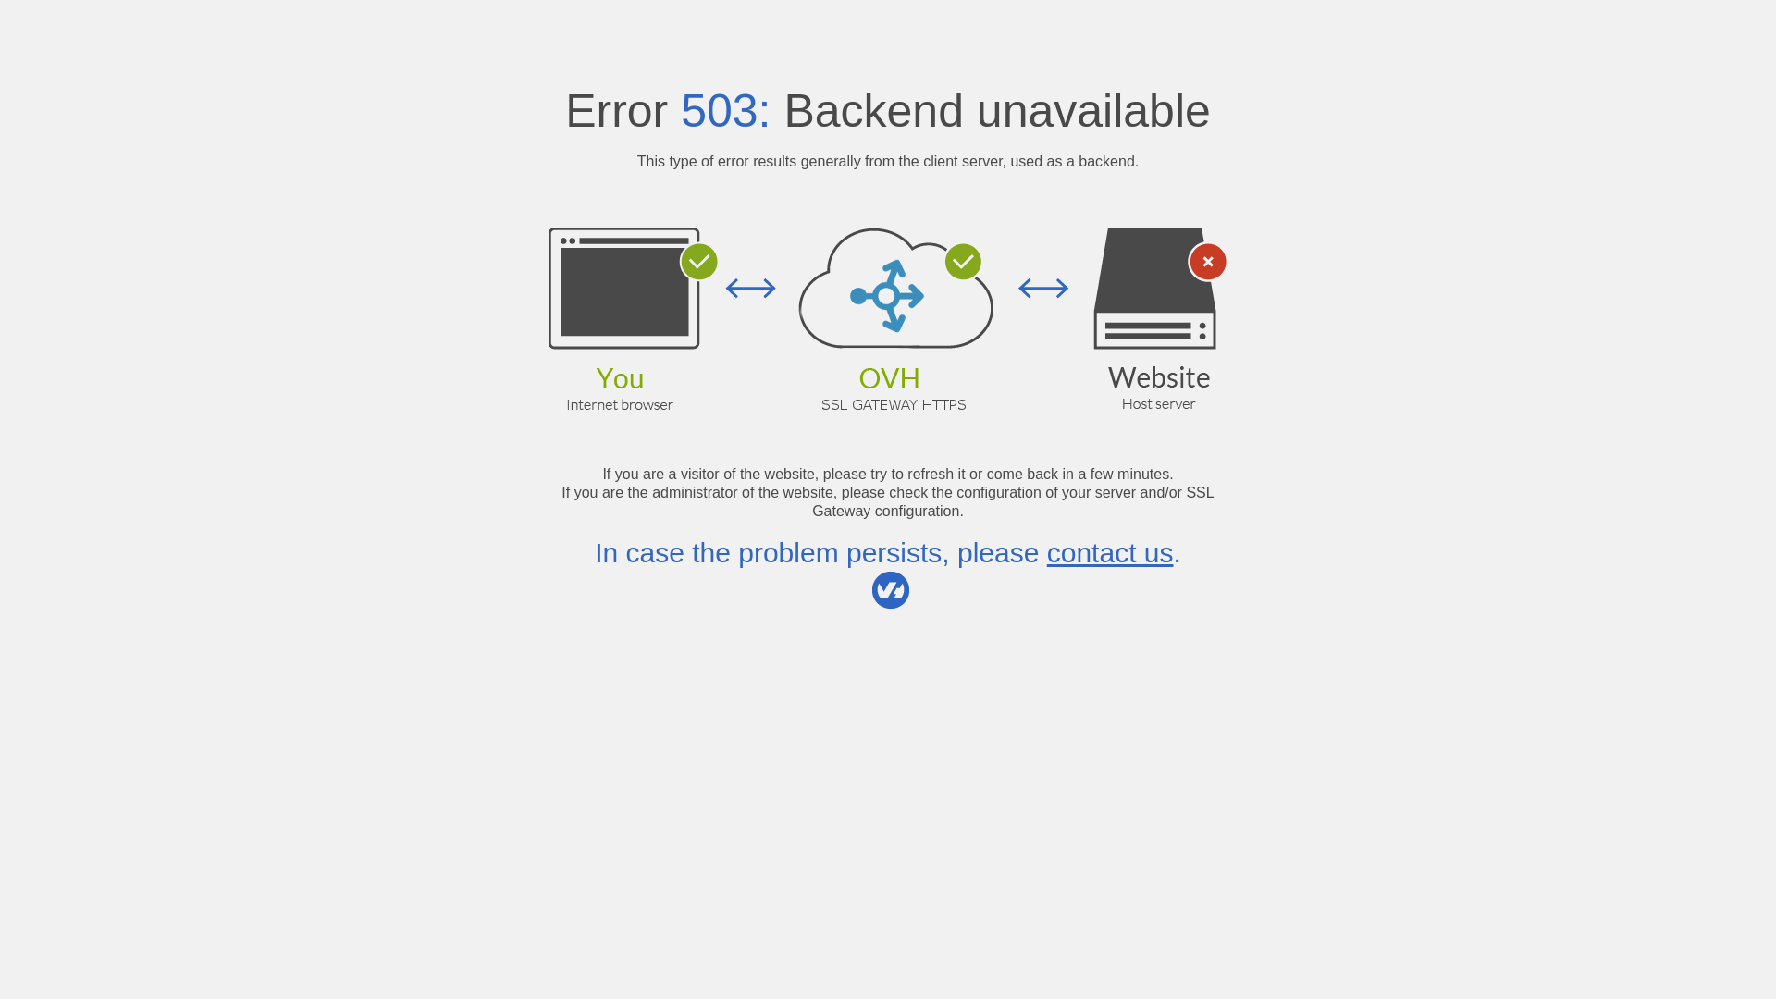 The height and width of the screenshot is (999, 1776). I want to click on contact us, so click(1110, 553).